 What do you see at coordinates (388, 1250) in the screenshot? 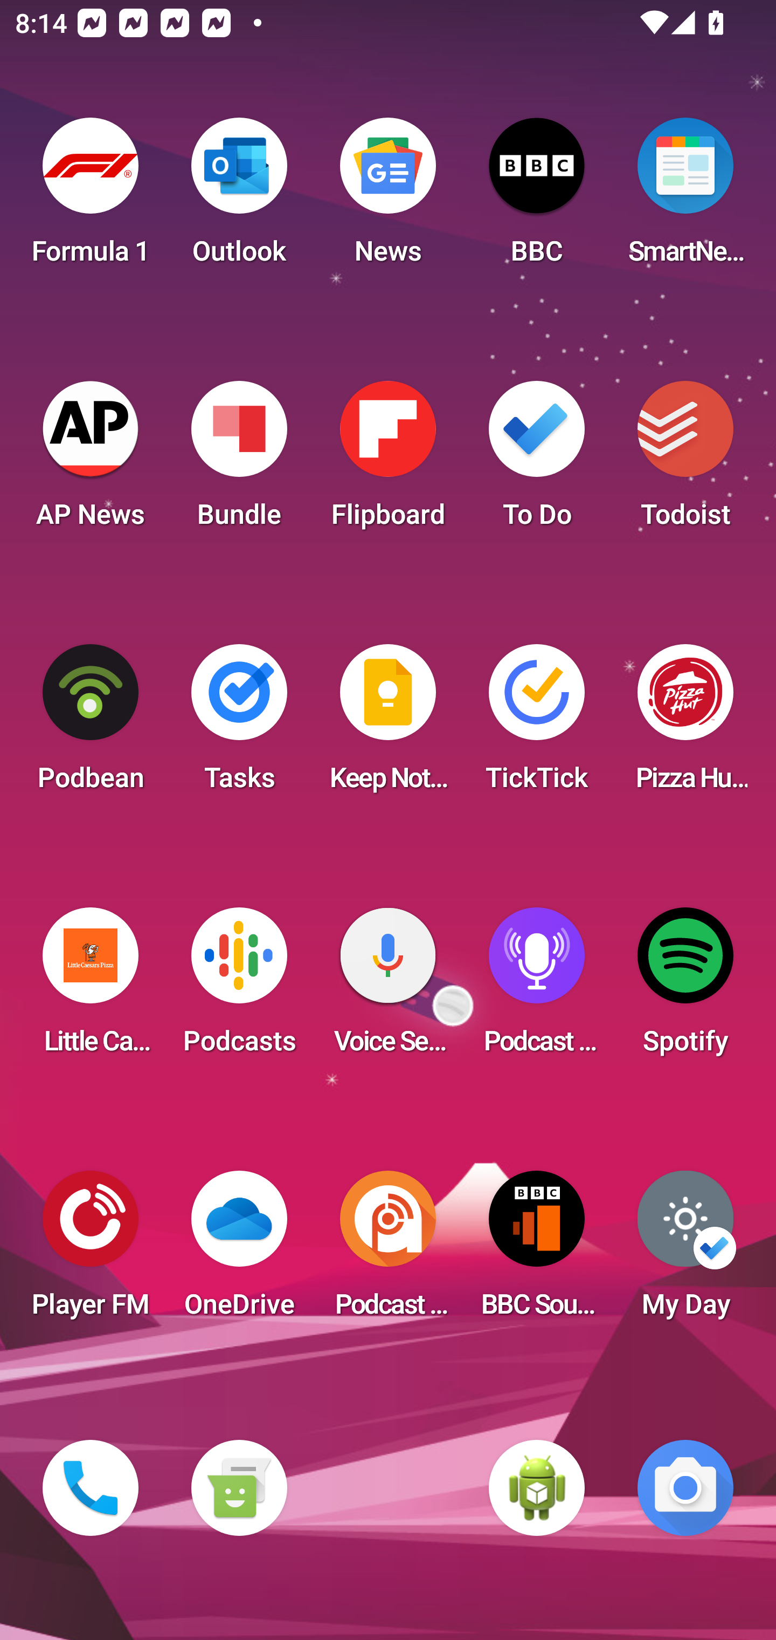
I see `Podcast Addict` at bounding box center [388, 1250].